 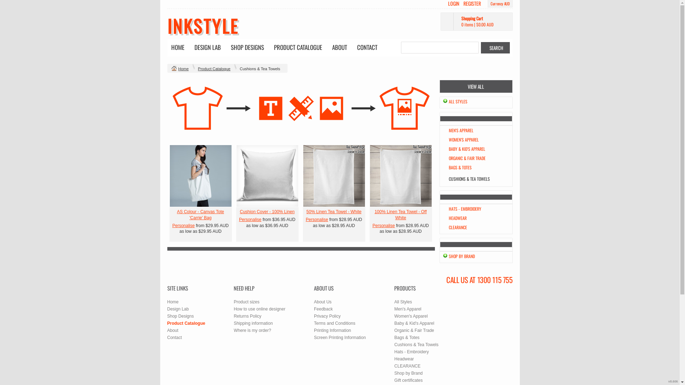 What do you see at coordinates (408, 373) in the screenshot?
I see `Shop by Brand` at bounding box center [408, 373].